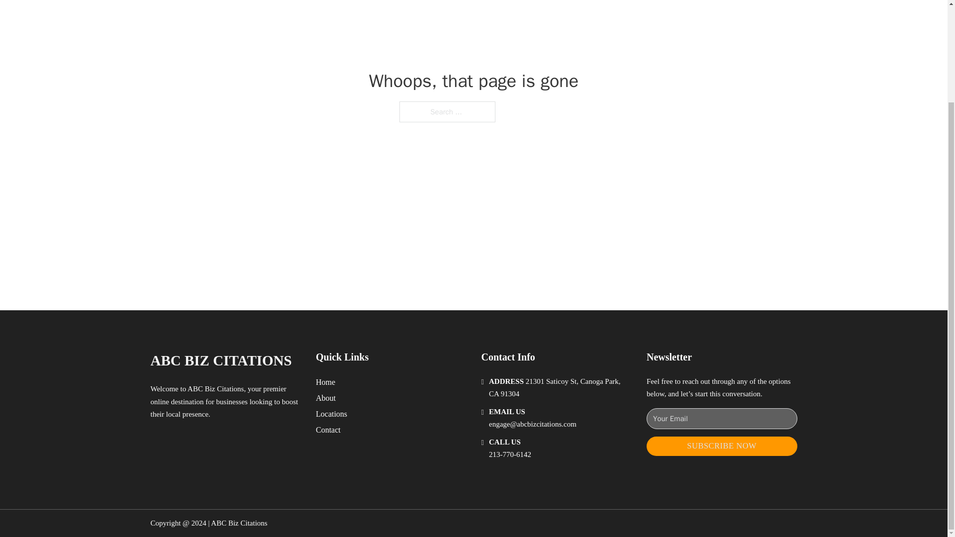 This screenshot has height=537, width=955. Describe the element at coordinates (220, 360) in the screenshot. I see `ABC BIZ CITATIONS` at that location.